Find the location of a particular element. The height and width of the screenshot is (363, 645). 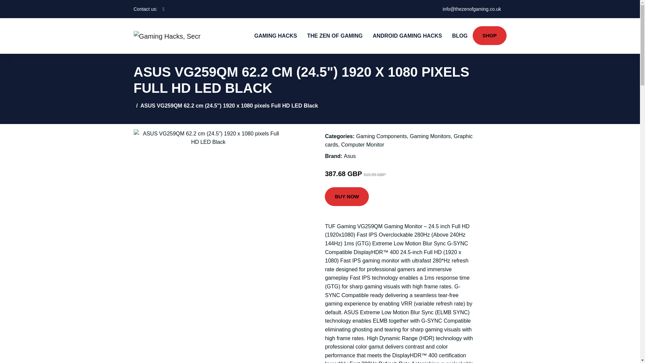

THE ZEN OF GAMING is located at coordinates (335, 36).